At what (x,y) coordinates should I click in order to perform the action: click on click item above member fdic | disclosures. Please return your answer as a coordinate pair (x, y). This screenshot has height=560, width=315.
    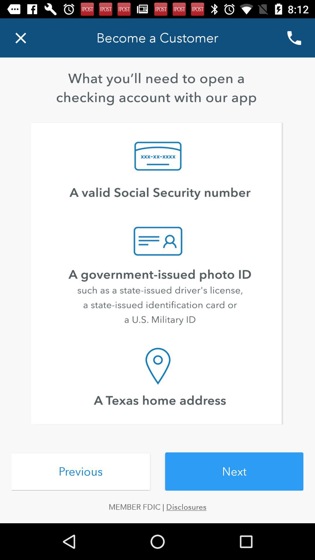
    Looking at the image, I should click on (234, 471).